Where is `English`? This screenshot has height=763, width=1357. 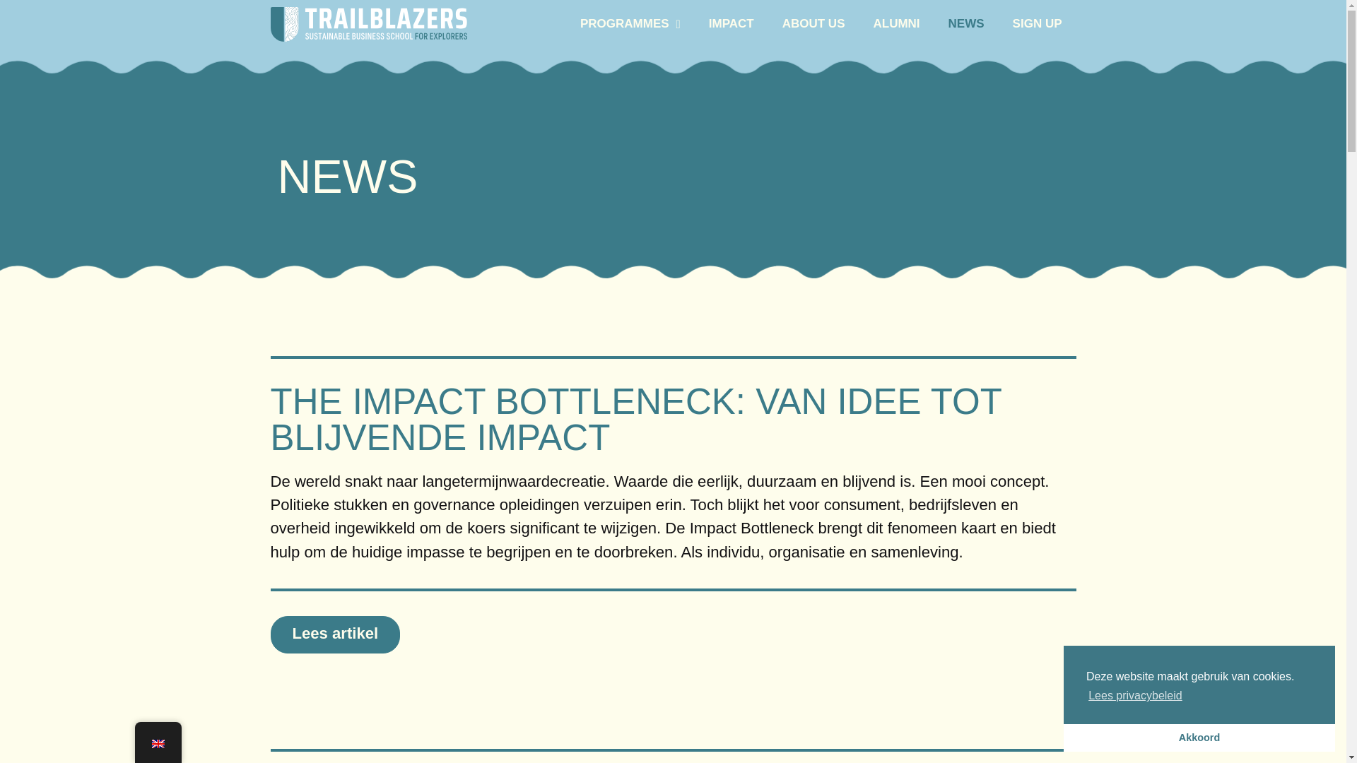 English is located at coordinates (157, 743).